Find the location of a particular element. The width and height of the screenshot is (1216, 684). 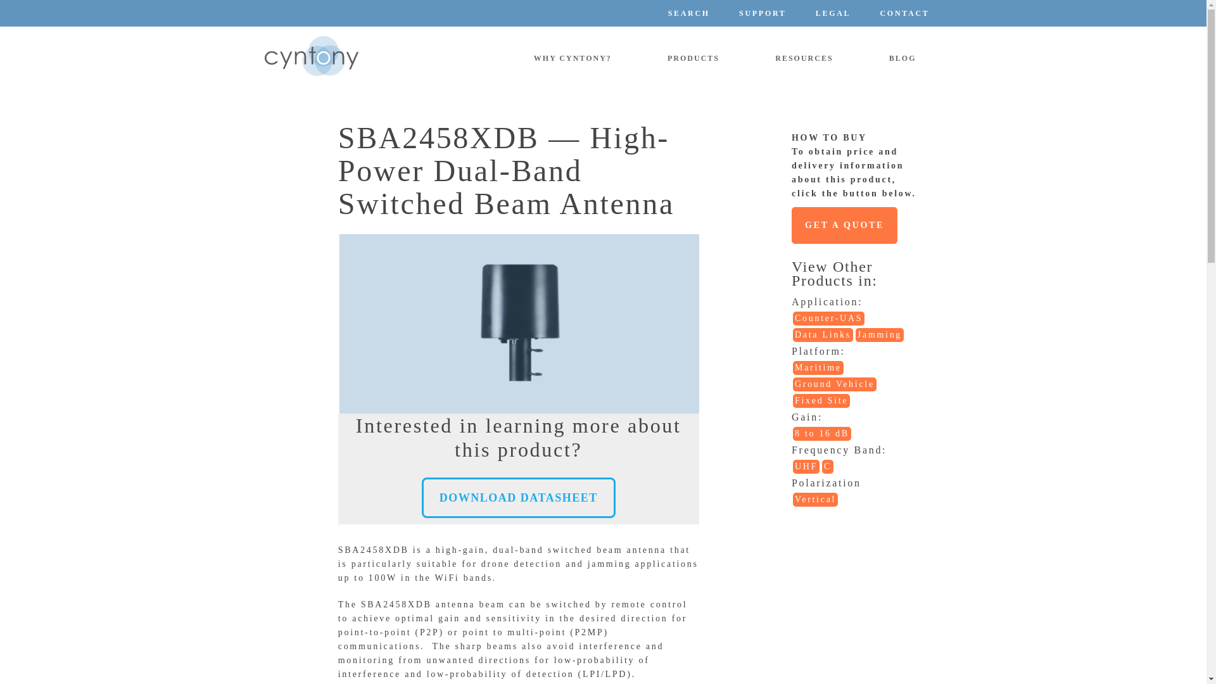

CONTACT is located at coordinates (904, 13).